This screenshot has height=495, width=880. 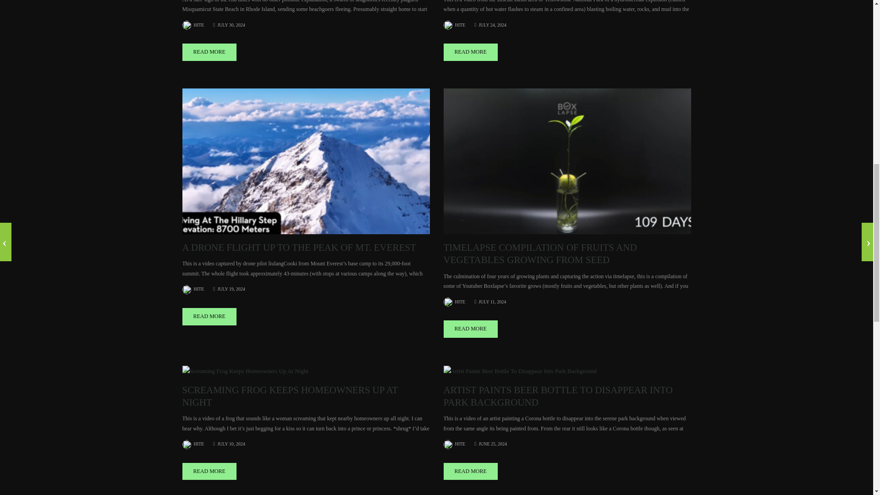 What do you see at coordinates (193, 289) in the screenshot?
I see `HITE` at bounding box center [193, 289].